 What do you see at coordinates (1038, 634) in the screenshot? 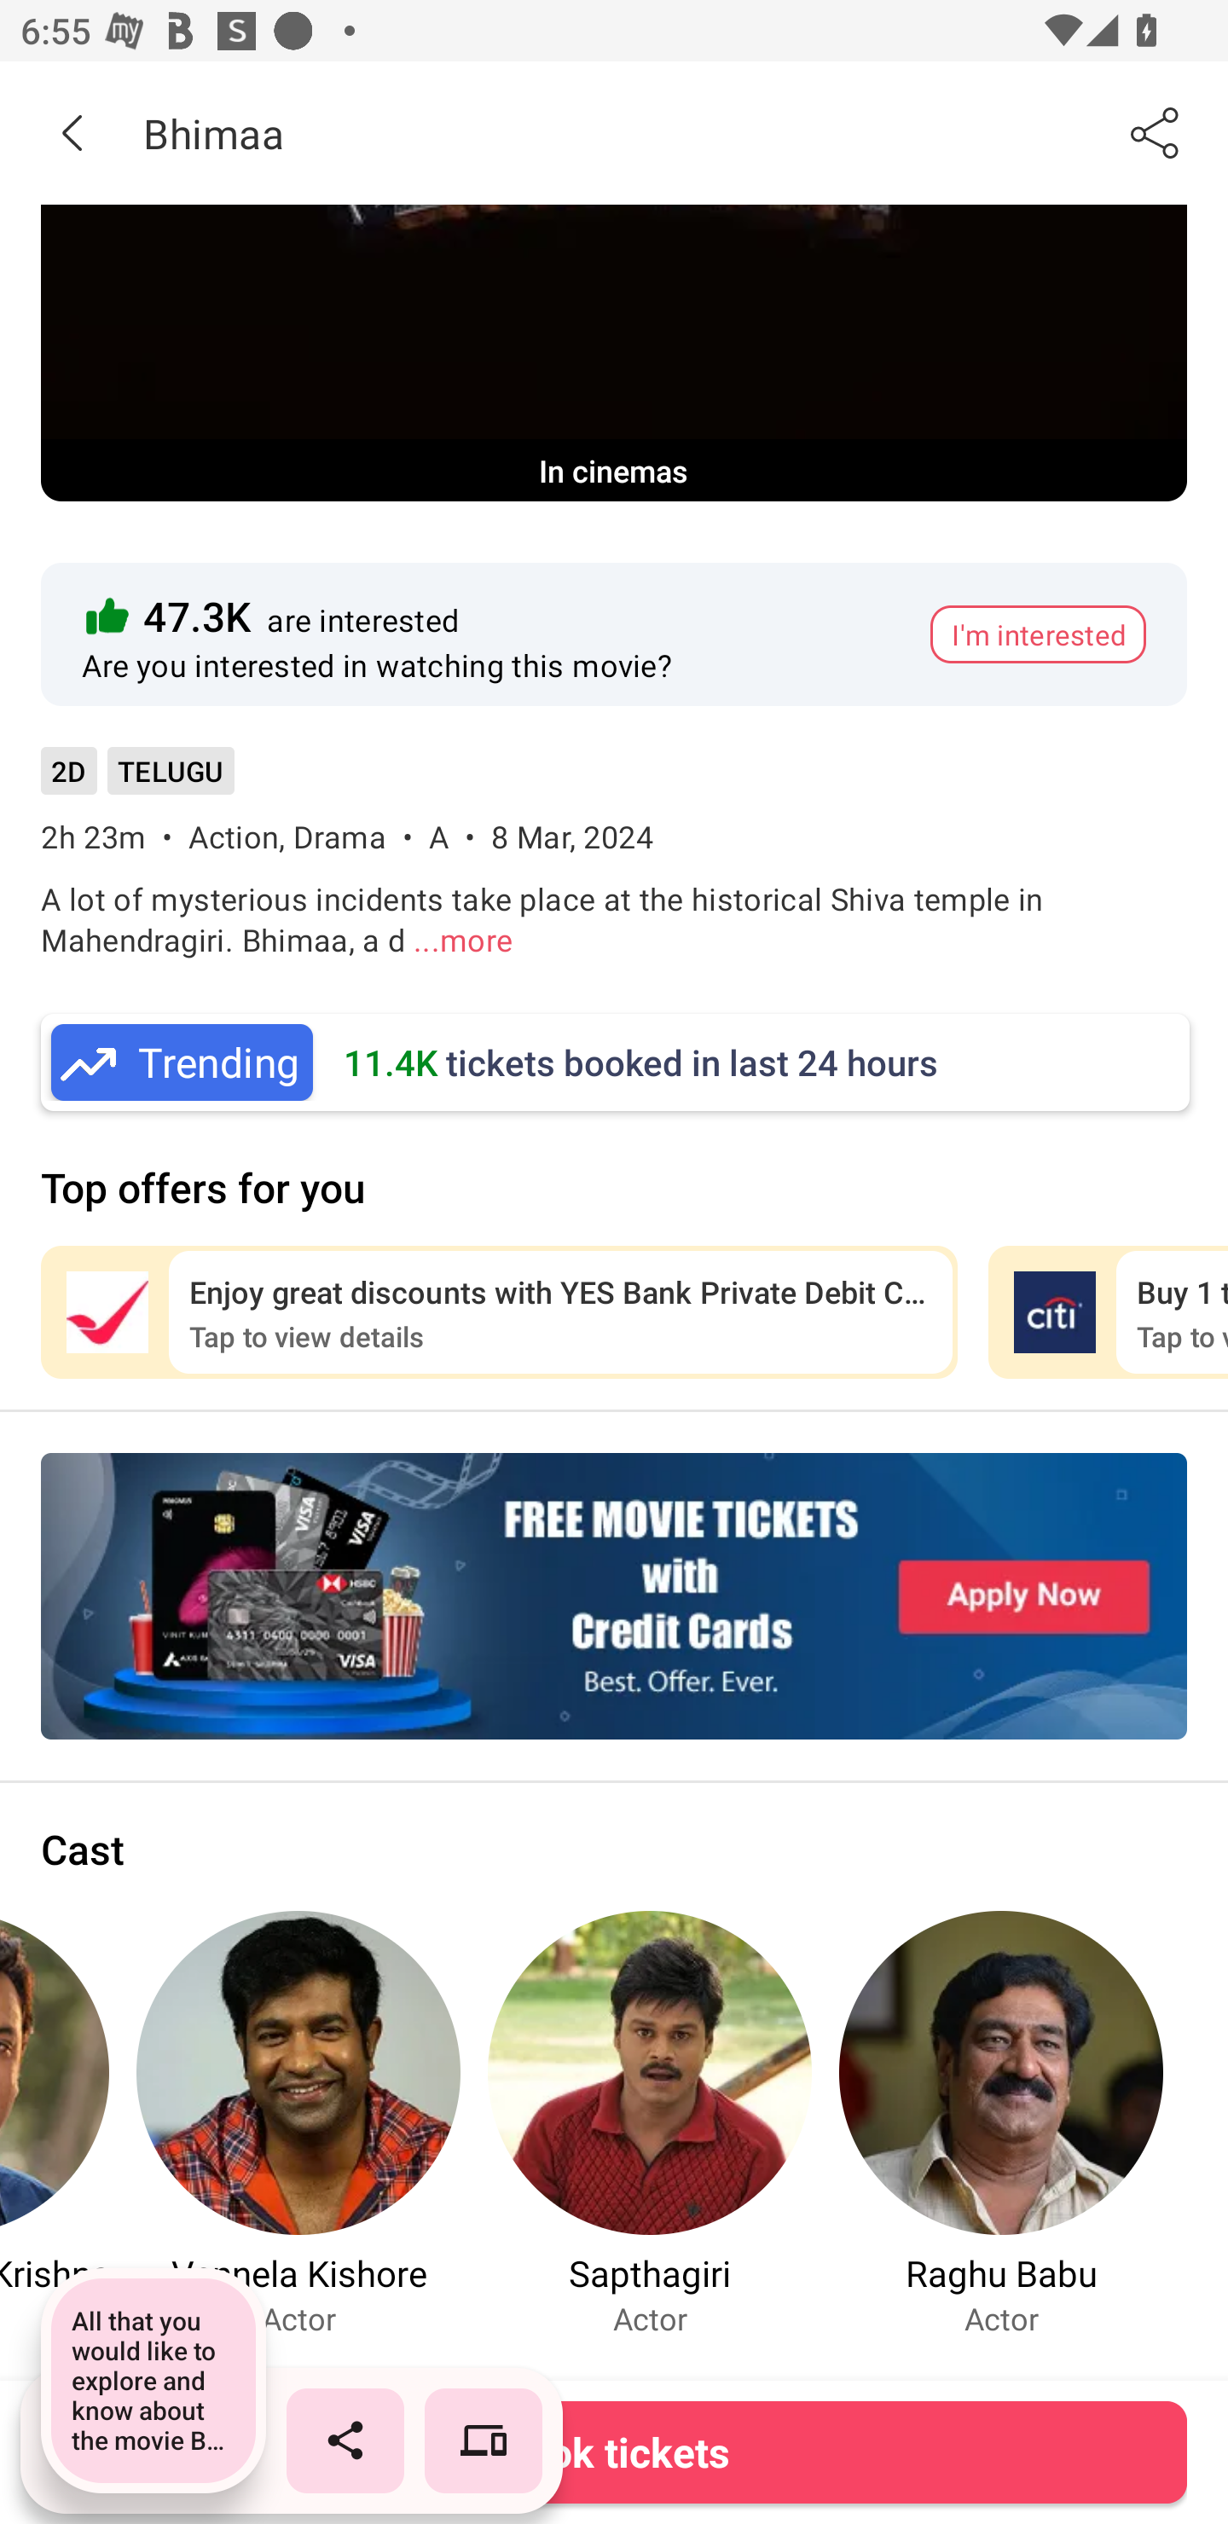
I see `I'm interested` at bounding box center [1038, 634].